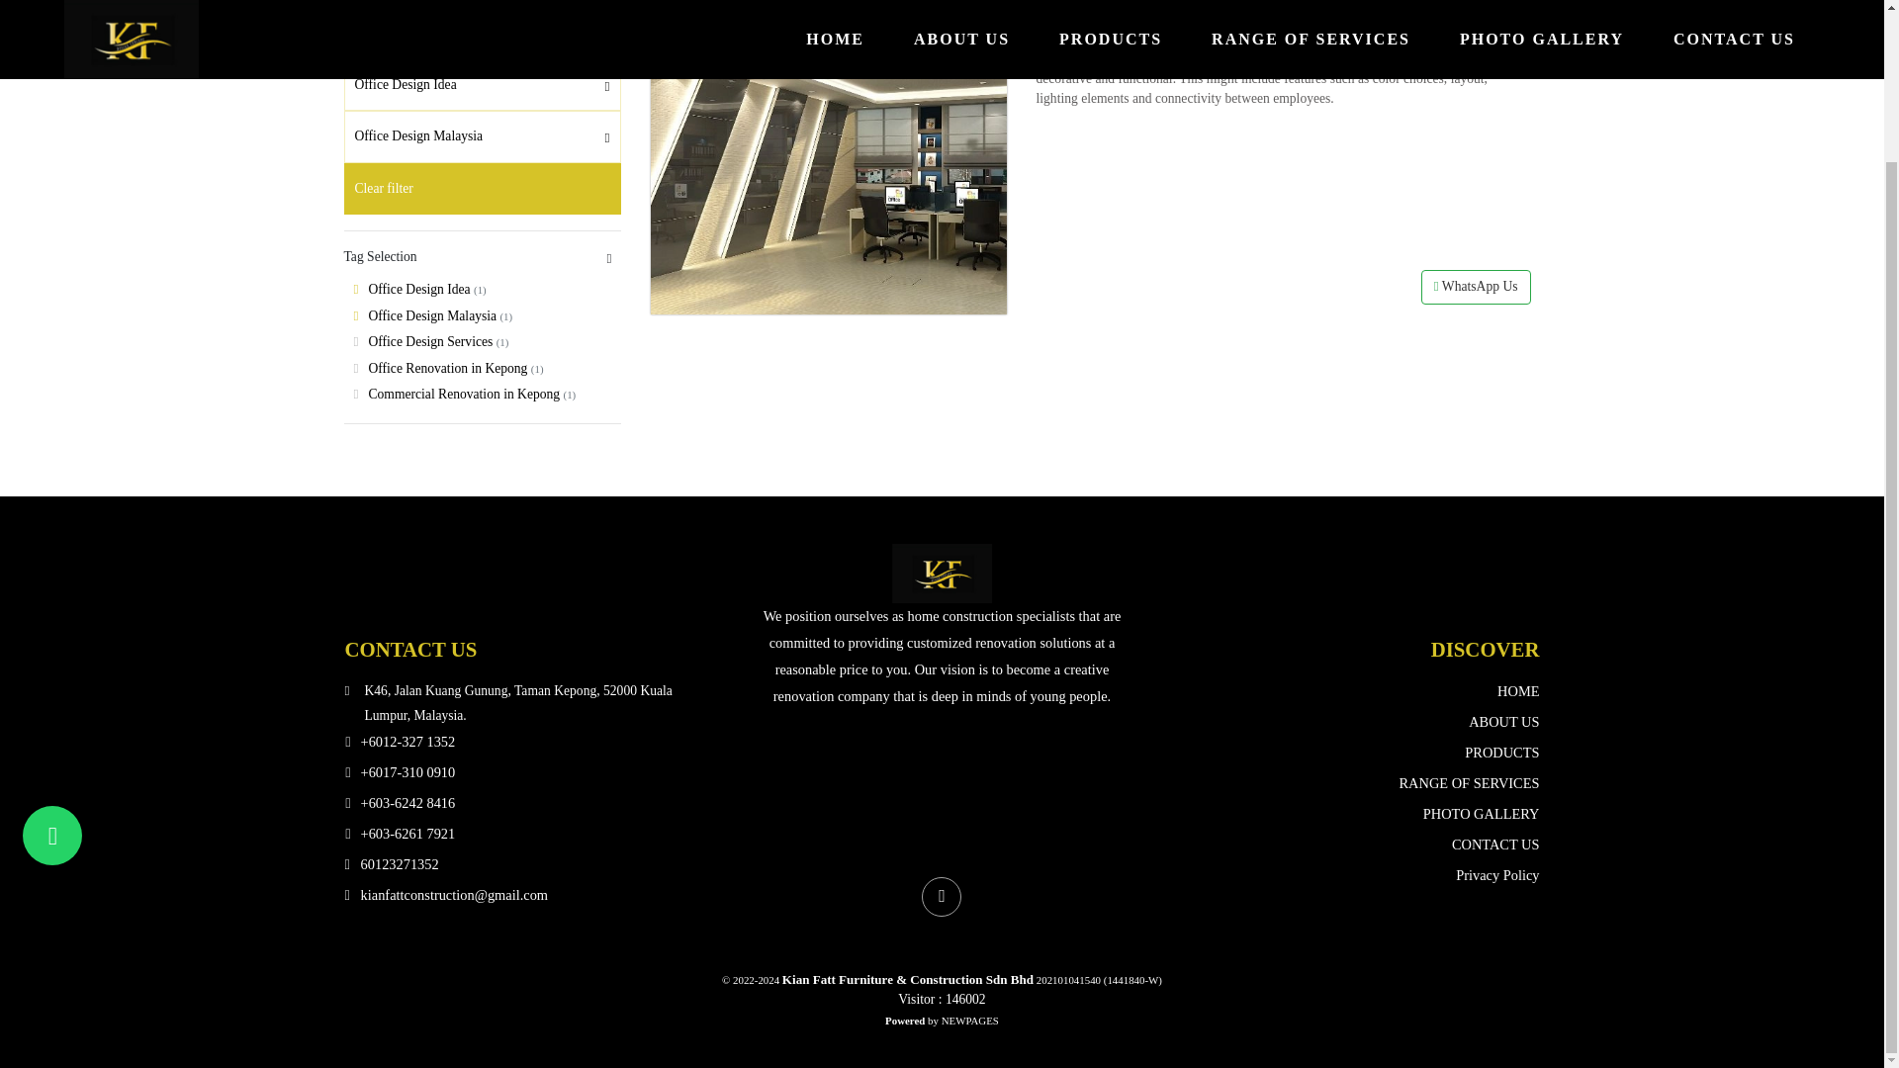 The height and width of the screenshot is (1068, 1899). Describe the element at coordinates (1476, 287) in the screenshot. I see ` WhatsApp Us` at that location.